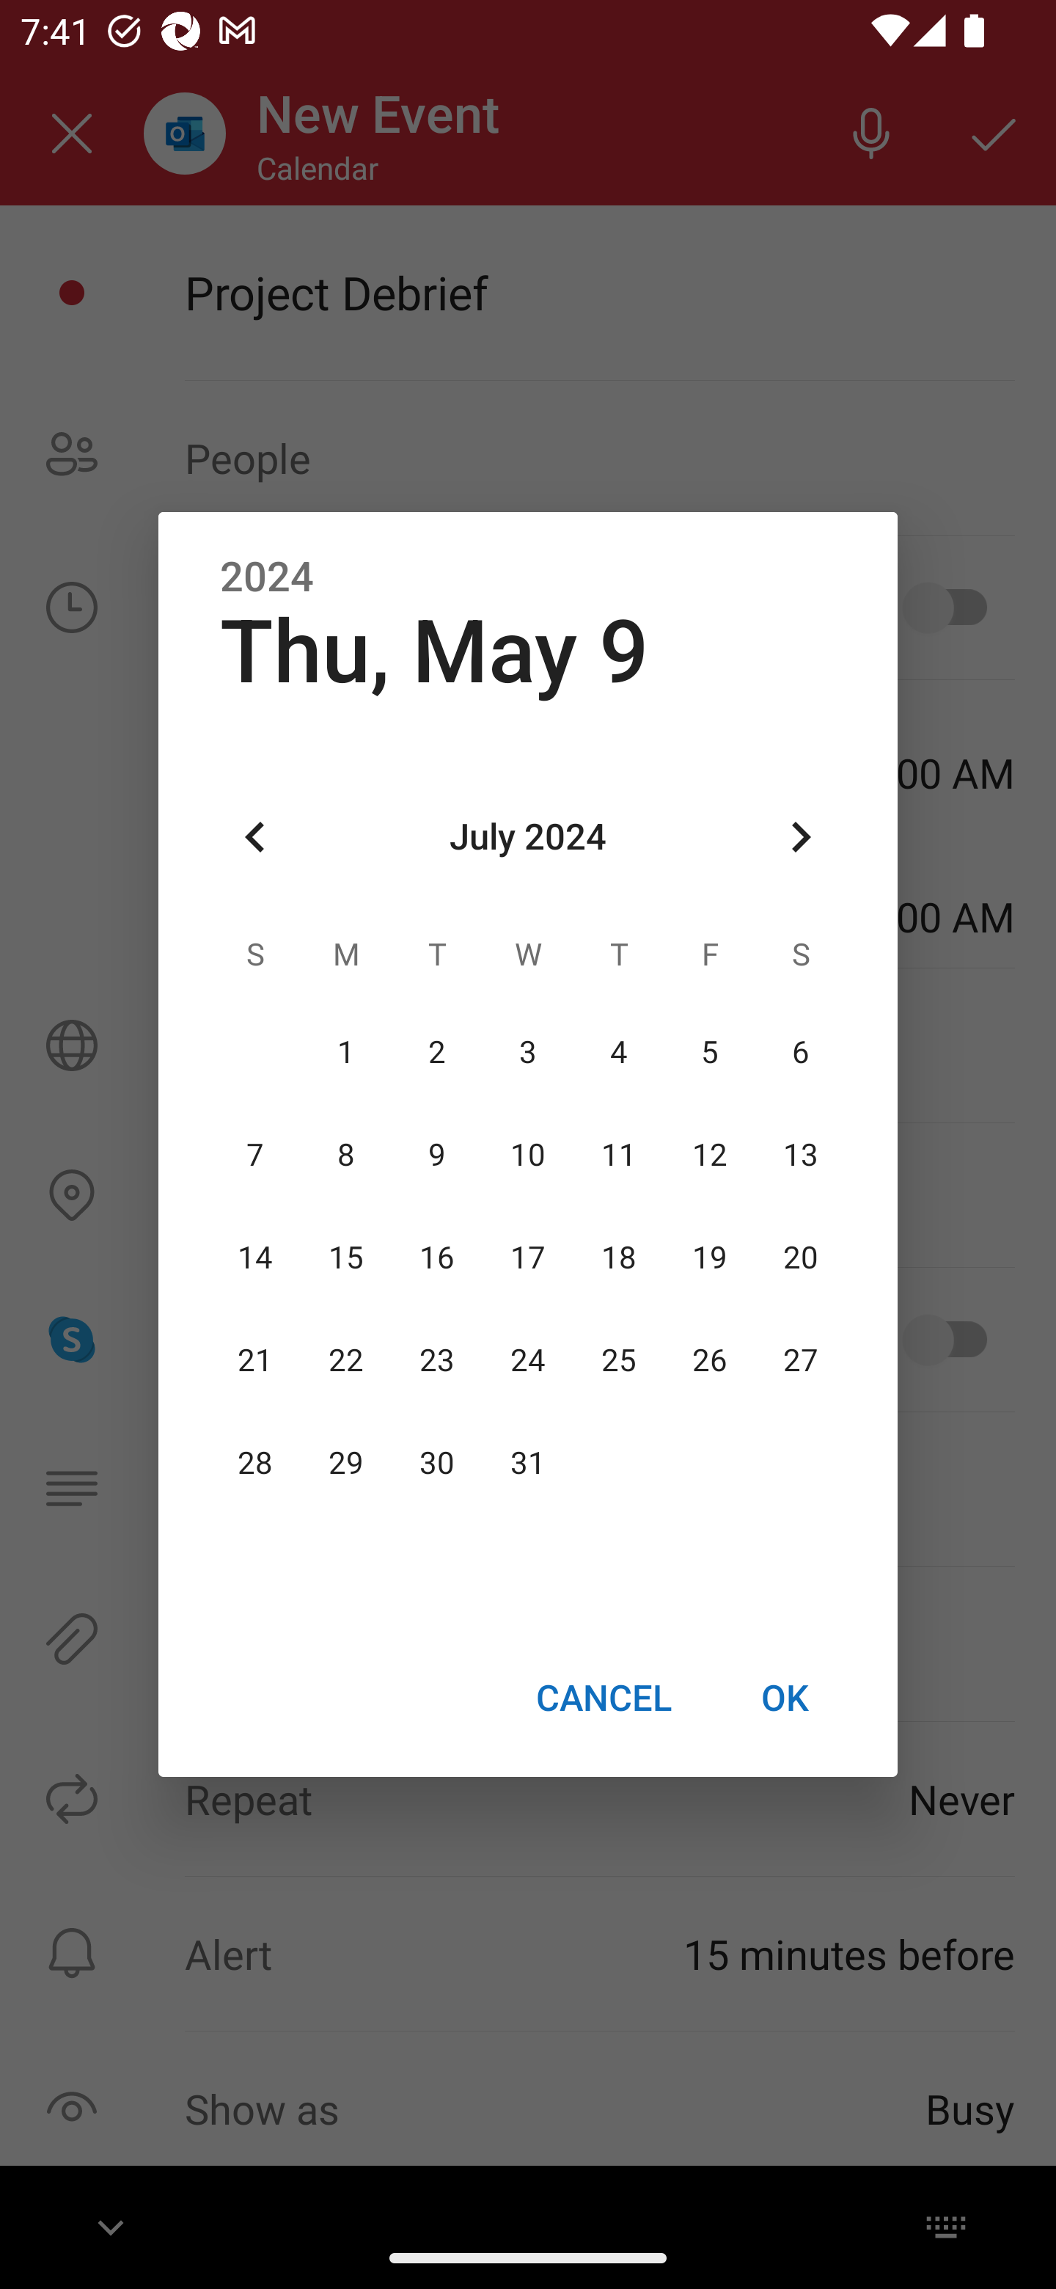  I want to click on 7 07 July 2024, so click(255, 1155).